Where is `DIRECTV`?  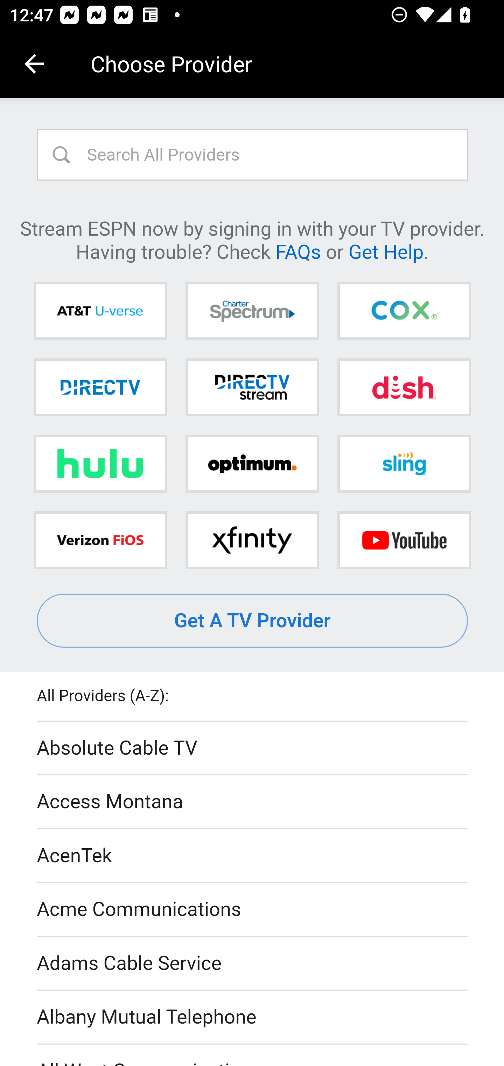
DIRECTV is located at coordinates (100, 387).